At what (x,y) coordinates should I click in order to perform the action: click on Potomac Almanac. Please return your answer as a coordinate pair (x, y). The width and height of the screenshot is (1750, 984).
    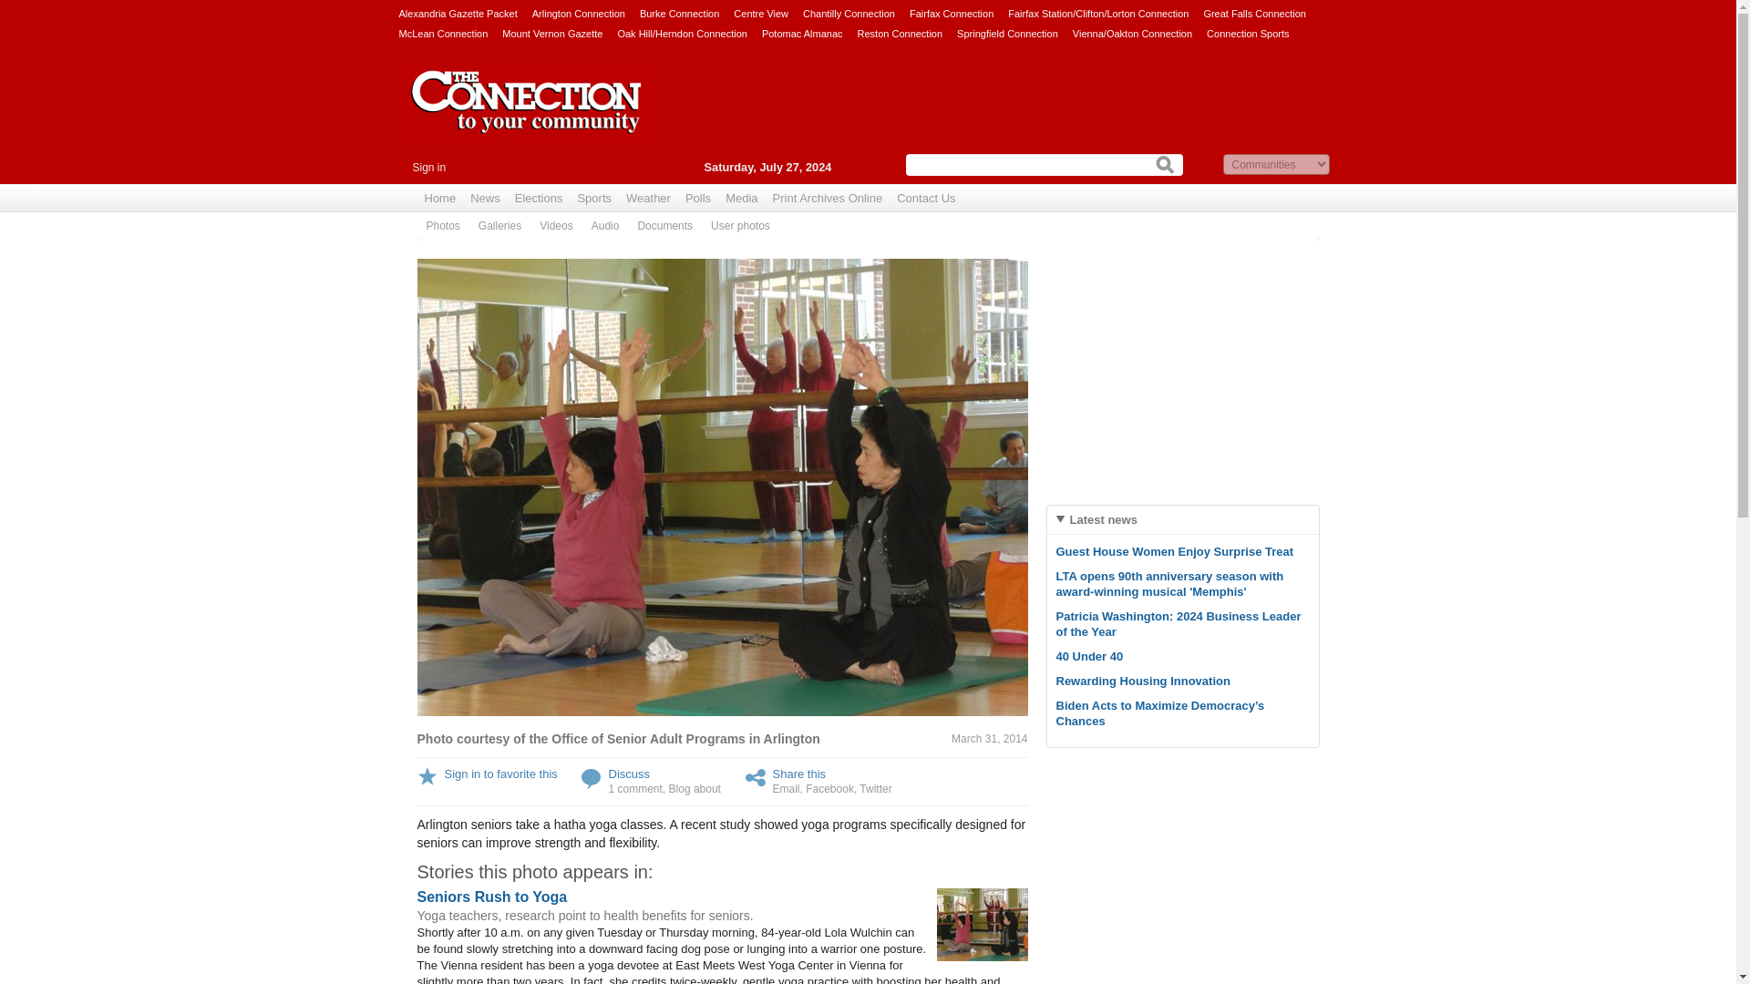
    Looking at the image, I should click on (802, 33).